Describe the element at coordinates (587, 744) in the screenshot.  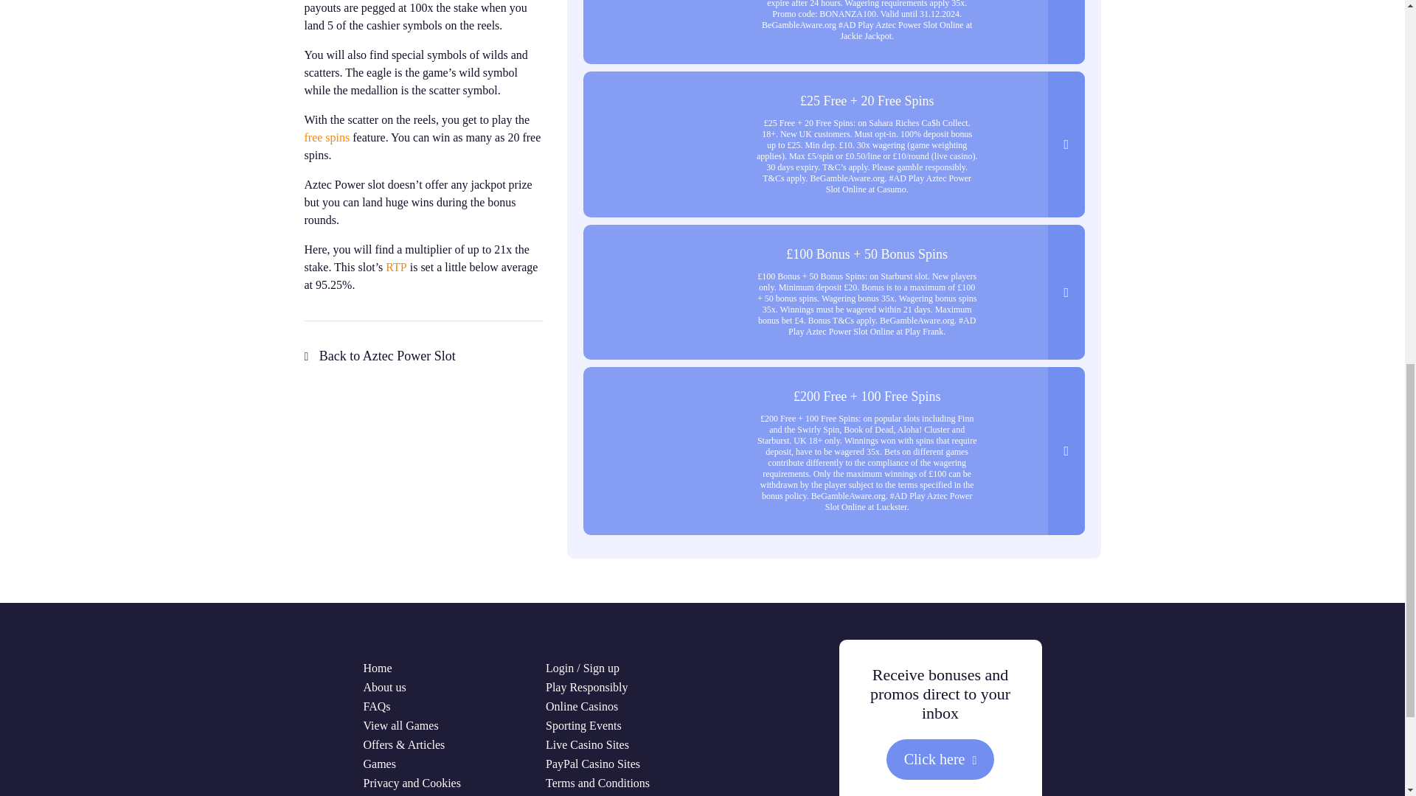
I see `Live Casino Sites` at that location.